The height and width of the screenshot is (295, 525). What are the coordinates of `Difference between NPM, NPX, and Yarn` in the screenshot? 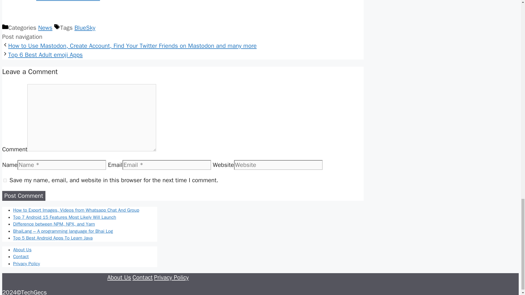 It's located at (54, 224).